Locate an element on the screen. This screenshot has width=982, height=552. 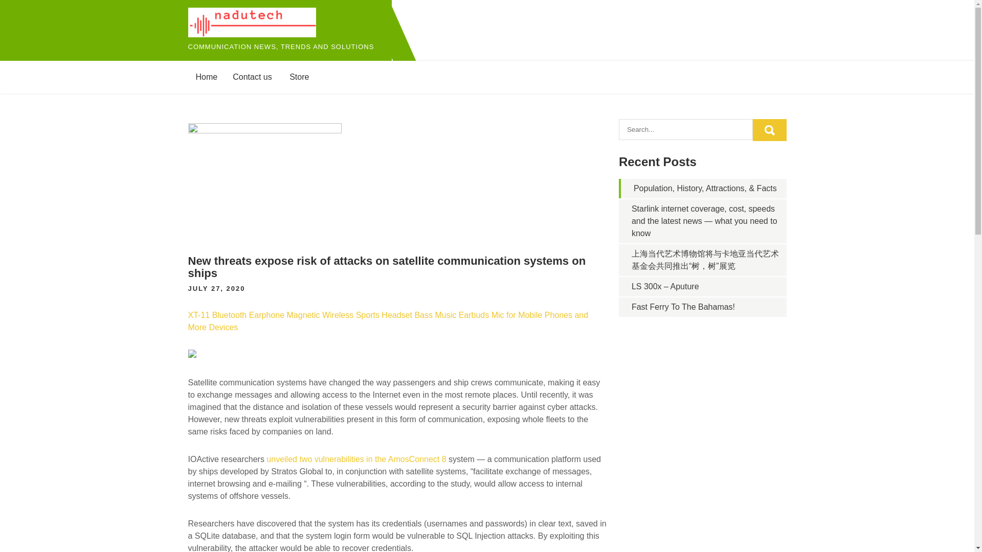
Fast Ferry To The Bahamas! is located at coordinates (683, 307).